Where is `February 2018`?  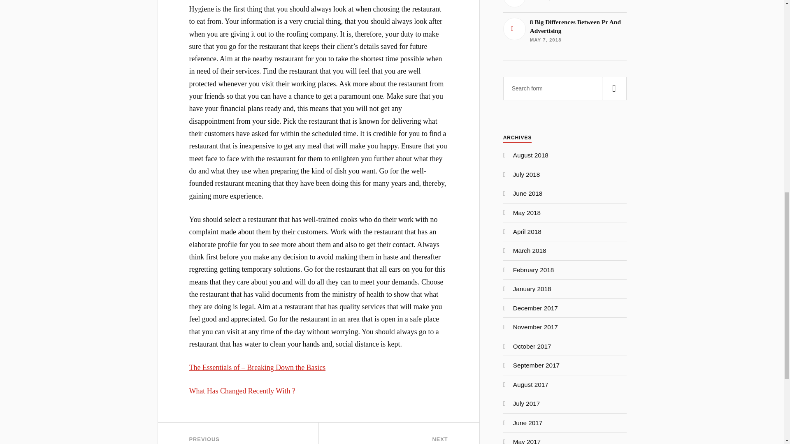
February 2018 is located at coordinates (565, 30).